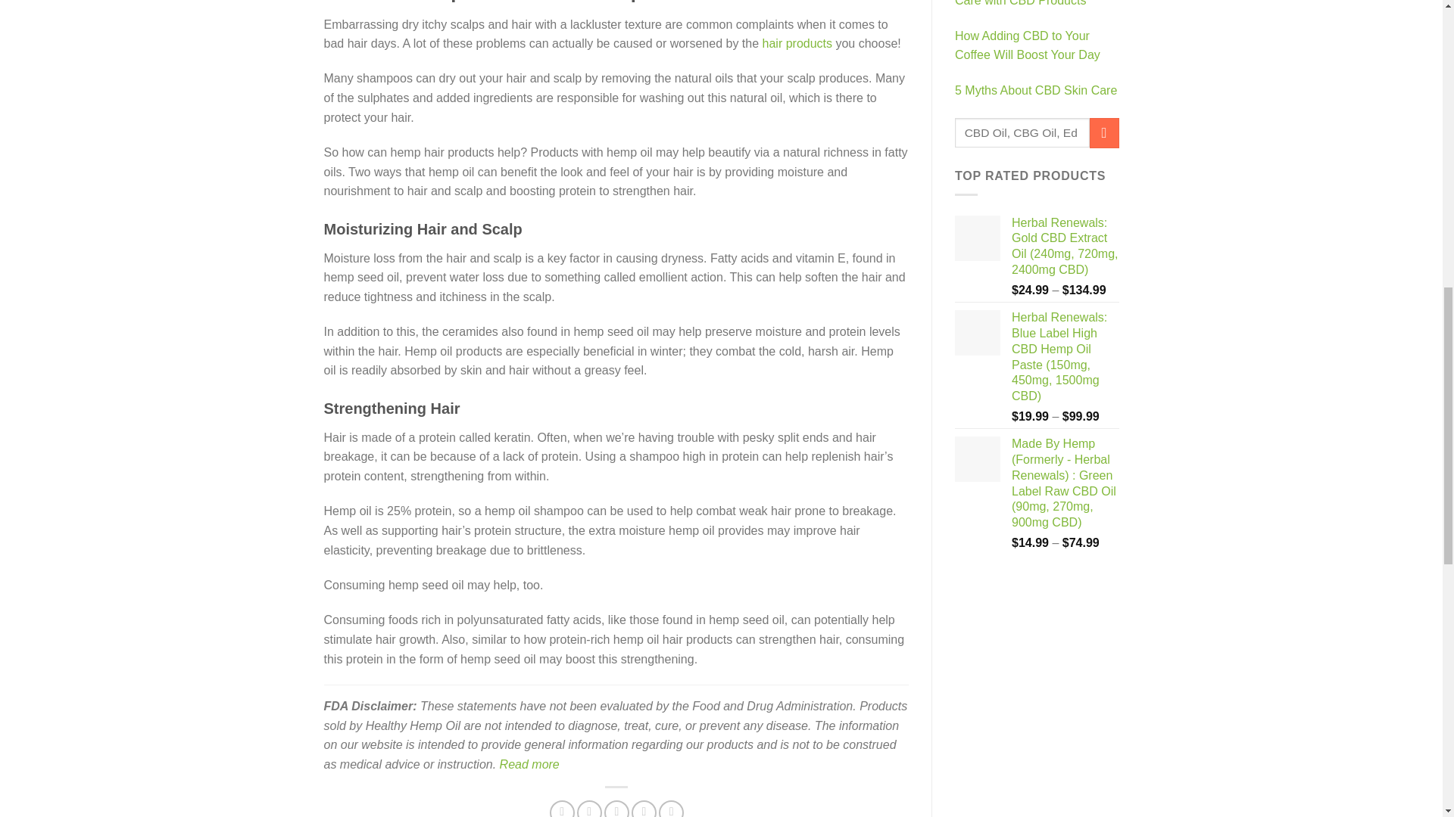 Image resolution: width=1454 pixels, height=817 pixels. Describe the element at coordinates (562, 809) in the screenshot. I see `Share on Facebook` at that location.